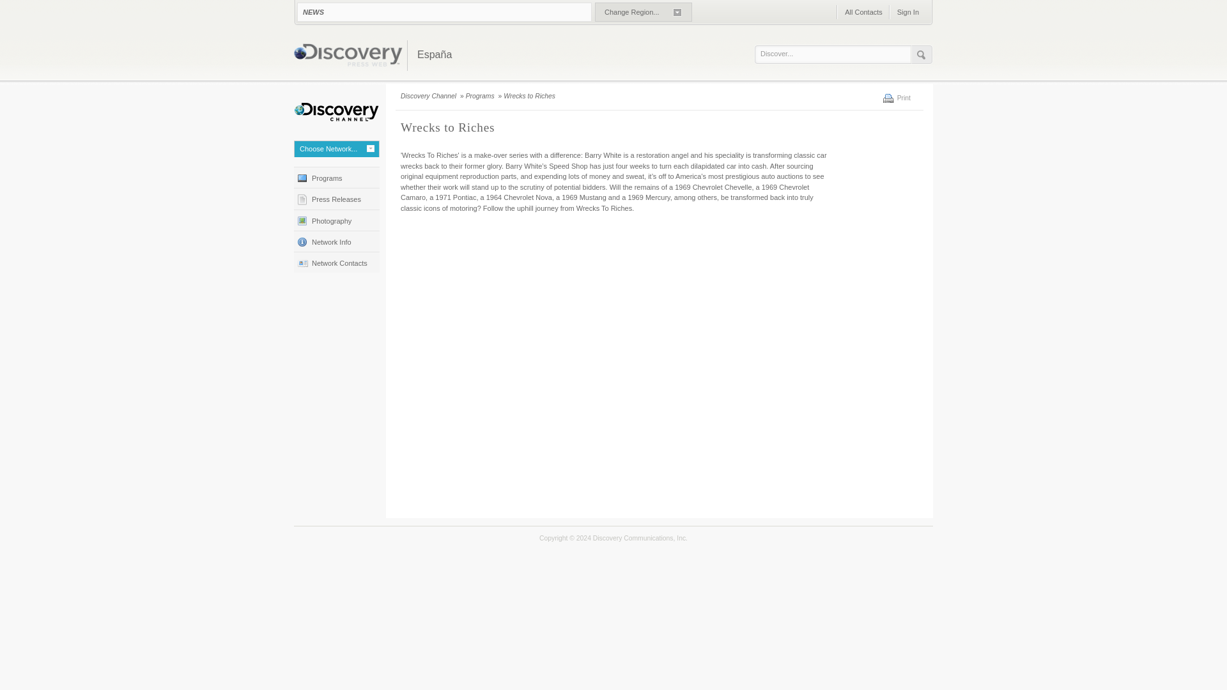 The width and height of the screenshot is (1227, 690). What do you see at coordinates (863, 11) in the screenshot?
I see `All Contacts` at bounding box center [863, 11].